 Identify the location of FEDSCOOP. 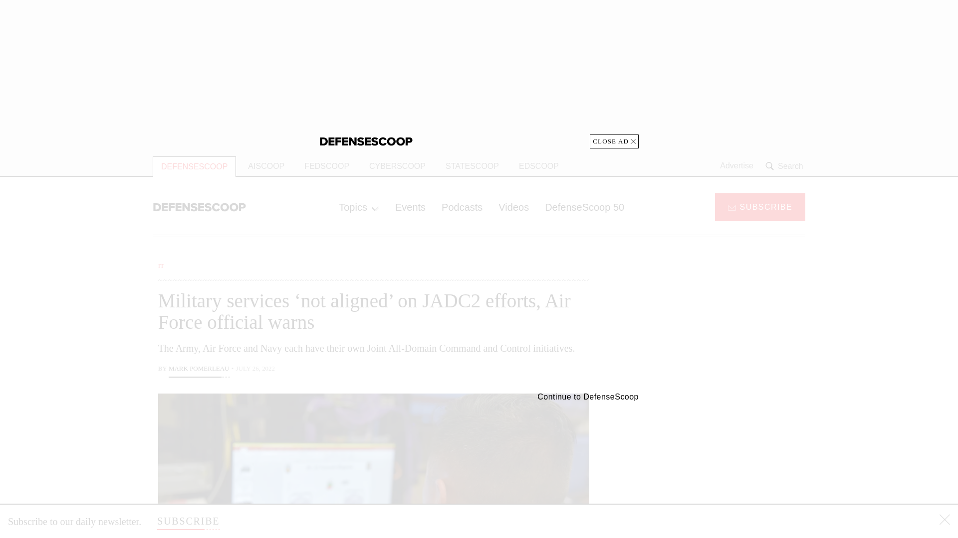
(326, 166).